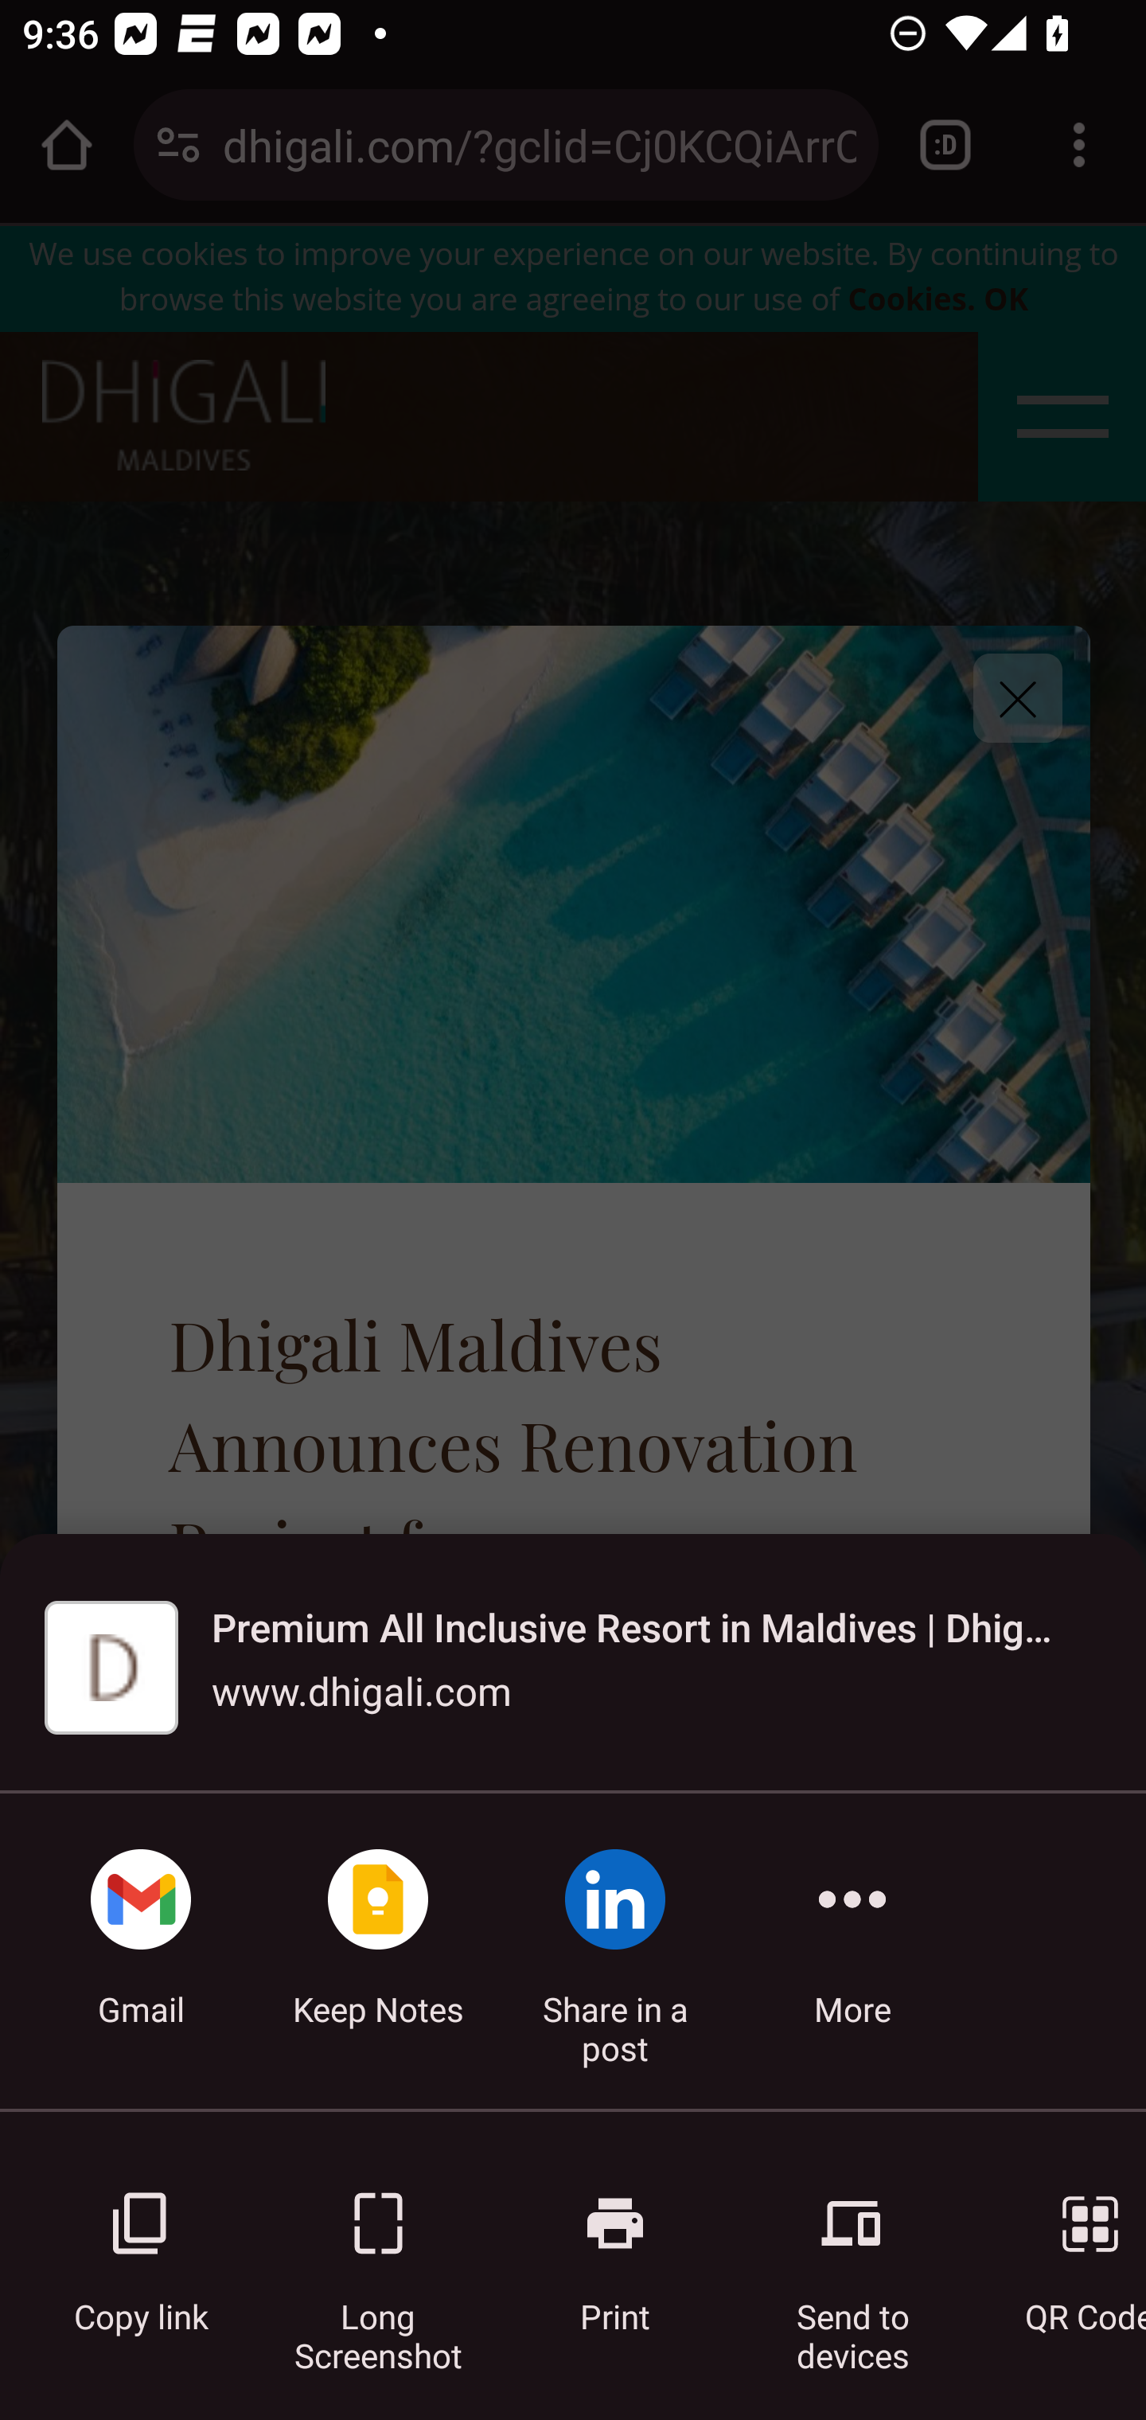 This screenshot has width=1146, height=2420. What do you see at coordinates (378, 2245) in the screenshot?
I see `Long Screenshot` at bounding box center [378, 2245].